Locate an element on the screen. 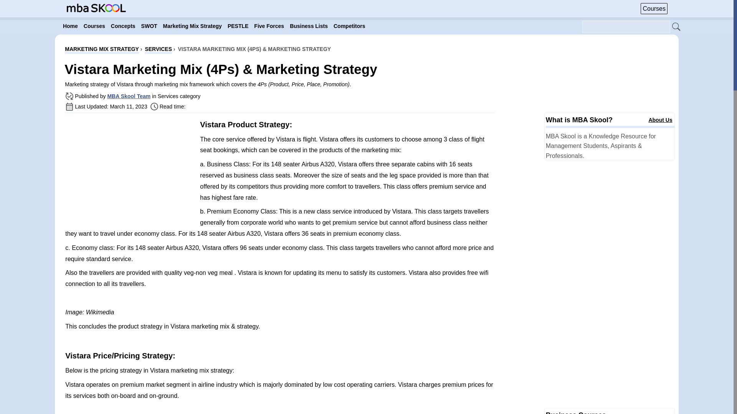 This screenshot has height=414, width=737. SERVICES is located at coordinates (158, 50).